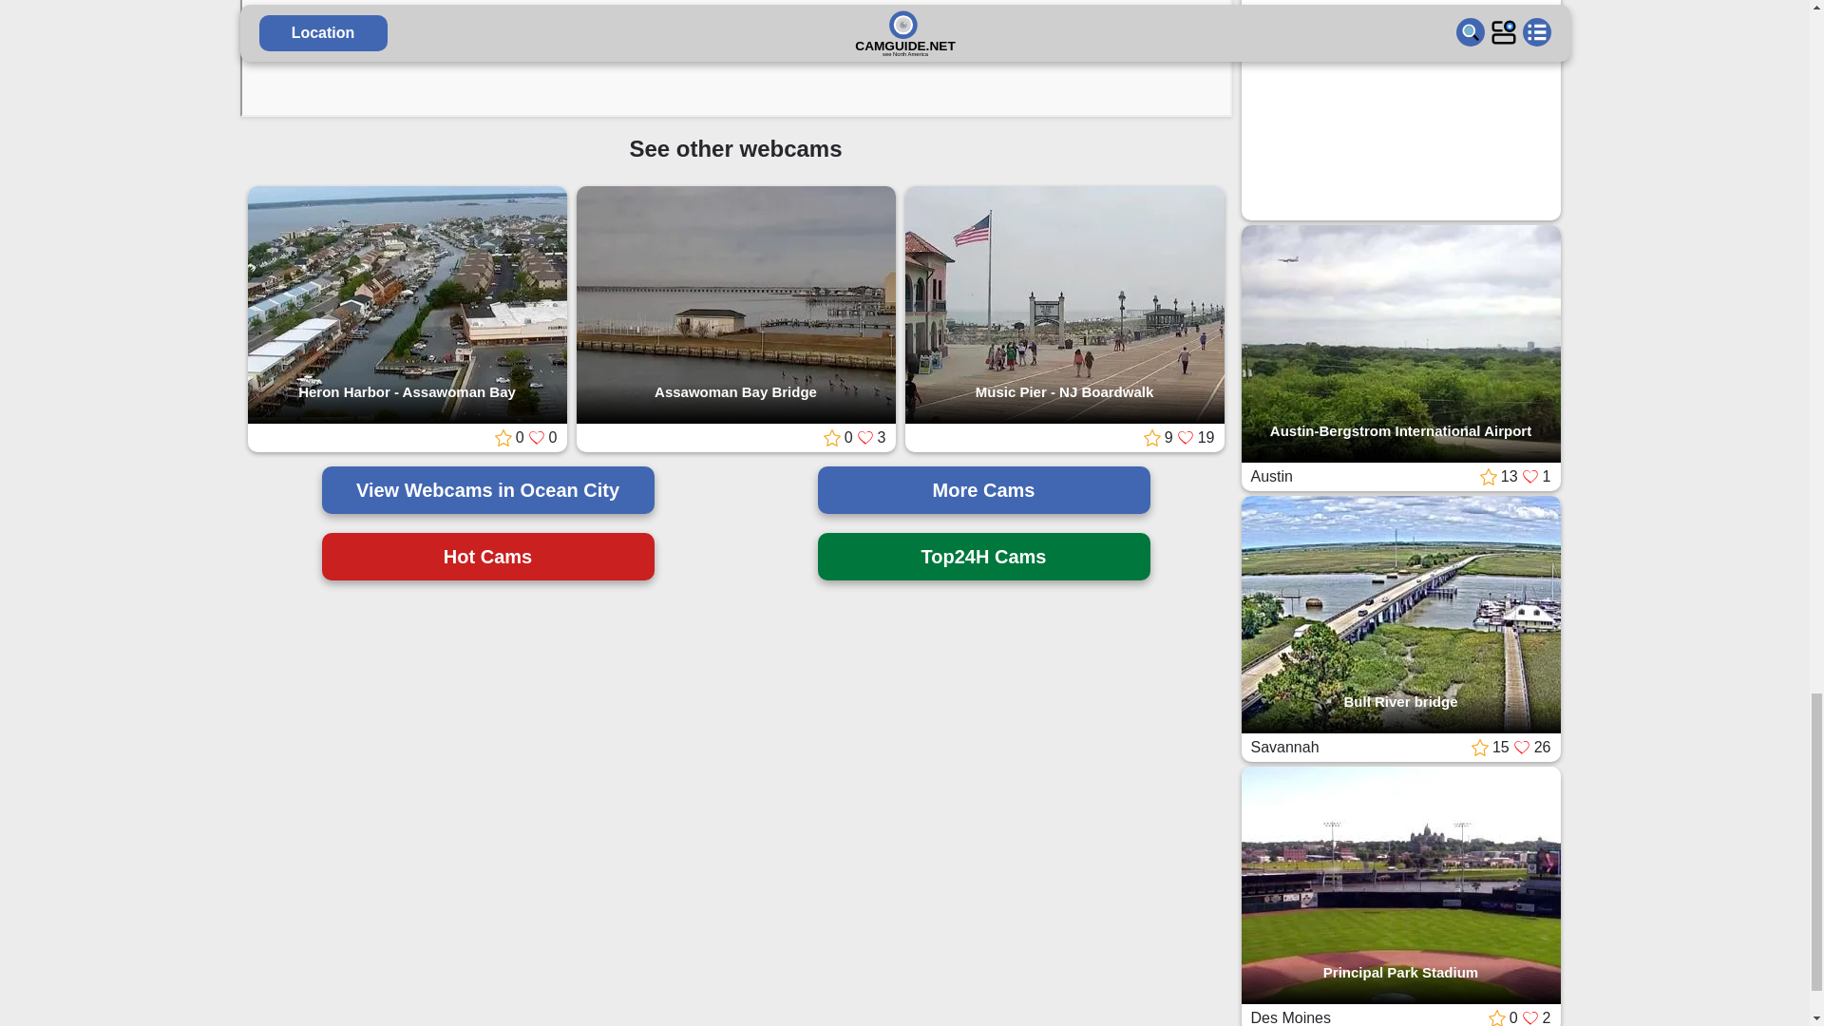  I want to click on More Cams, so click(982, 490).